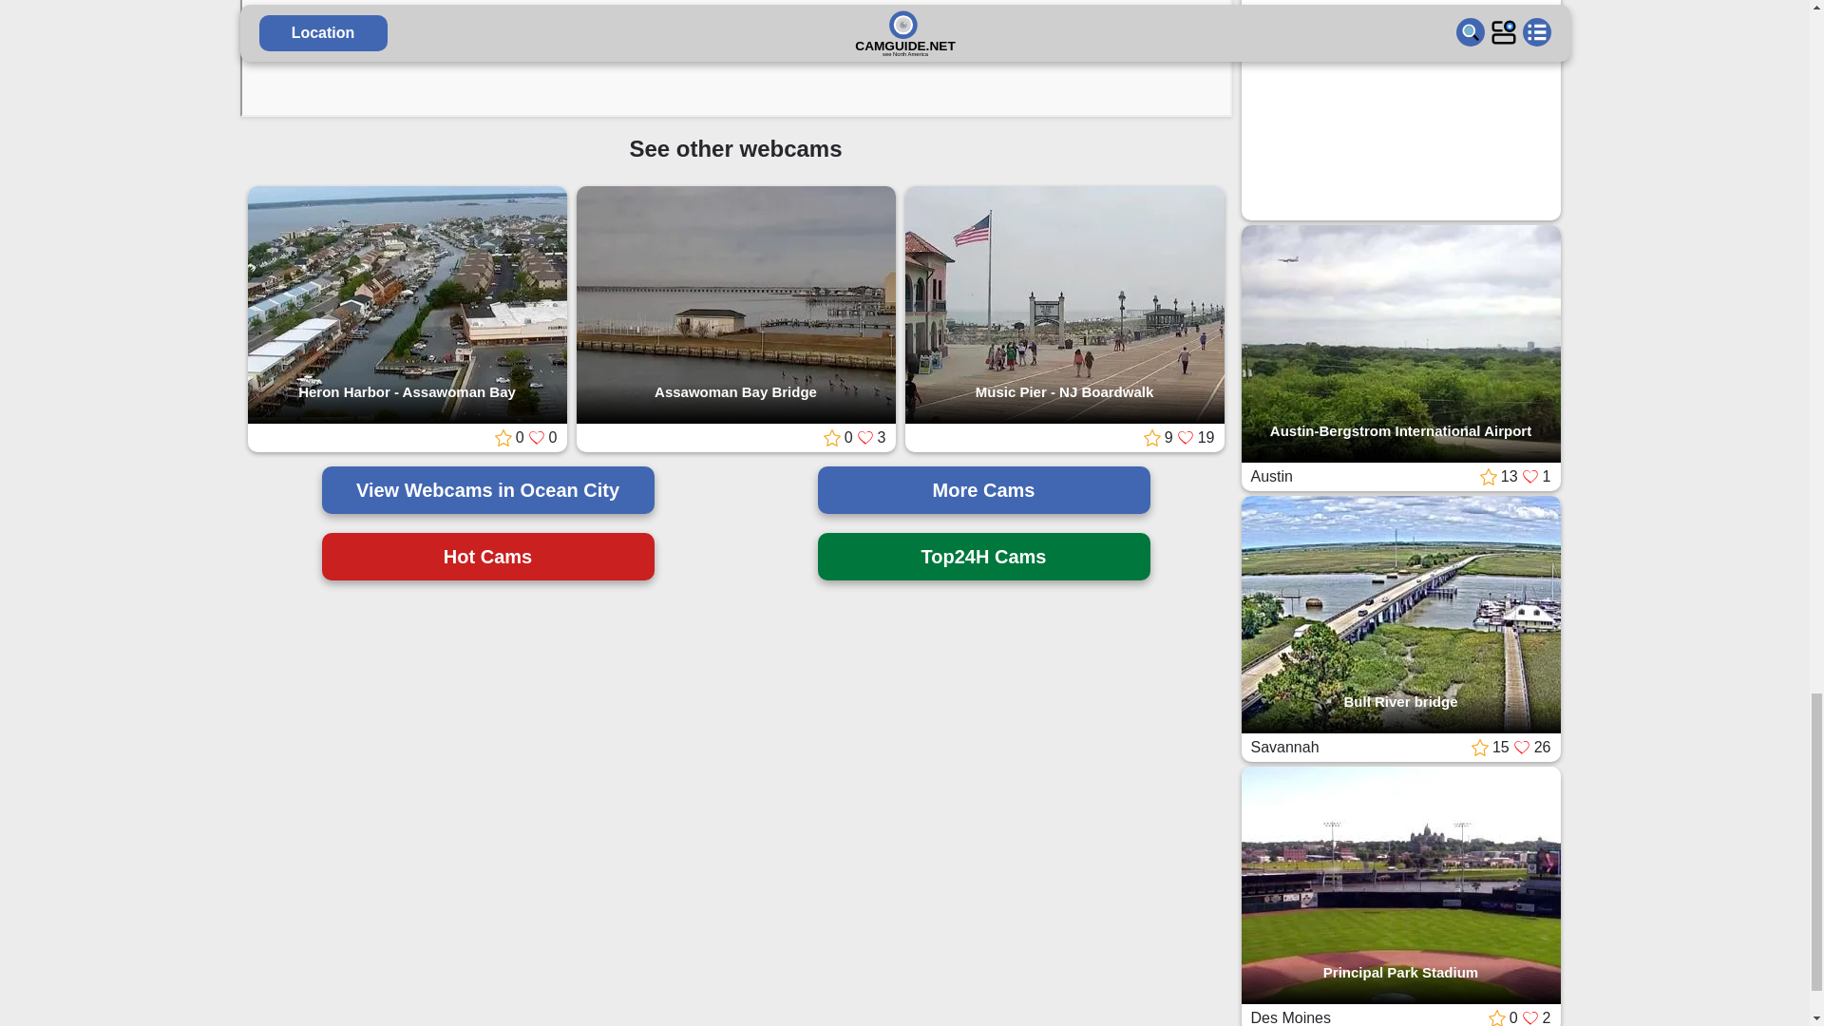  I want to click on More Cams, so click(982, 490).